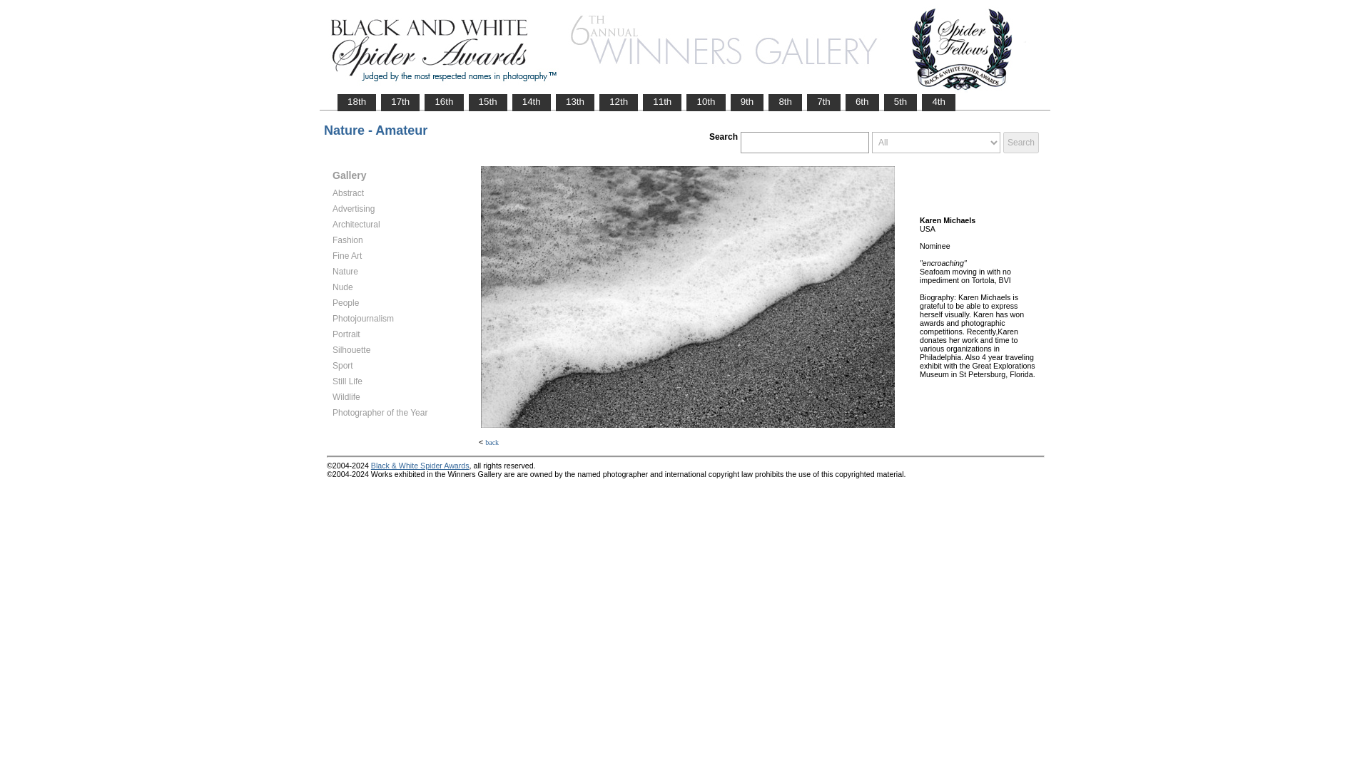 The width and height of the screenshot is (1370, 770). I want to click on    5th   , so click(900, 101).